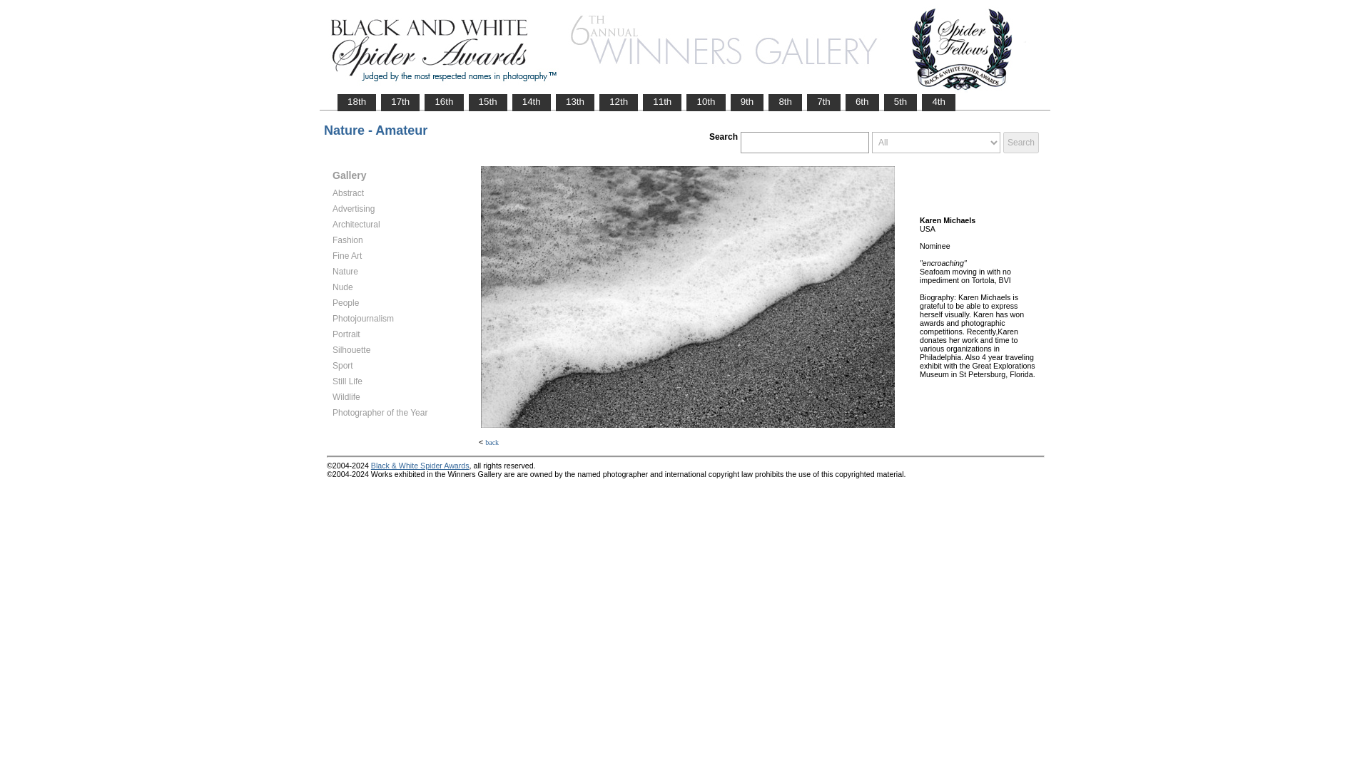 The width and height of the screenshot is (1370, 770). I want to click on    5th   , so click(900, 101).